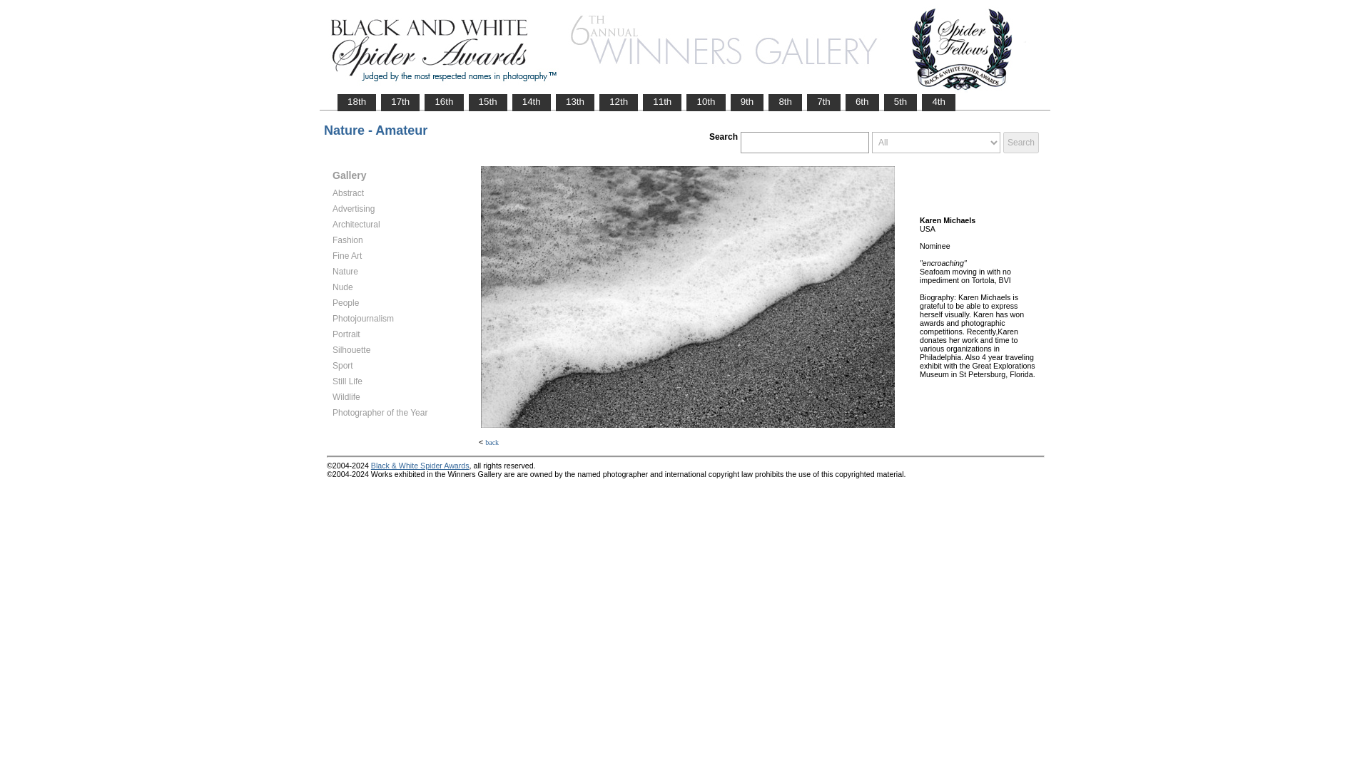 The width and height of the screenshot is (1370, 770). I want to click on    5th   , so click(900, 101).